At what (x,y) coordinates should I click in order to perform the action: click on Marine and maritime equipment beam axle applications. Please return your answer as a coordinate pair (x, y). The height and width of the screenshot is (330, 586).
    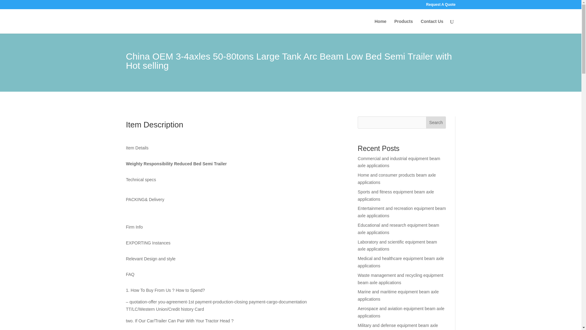
    Looking at the image, I should click on (398, 295).